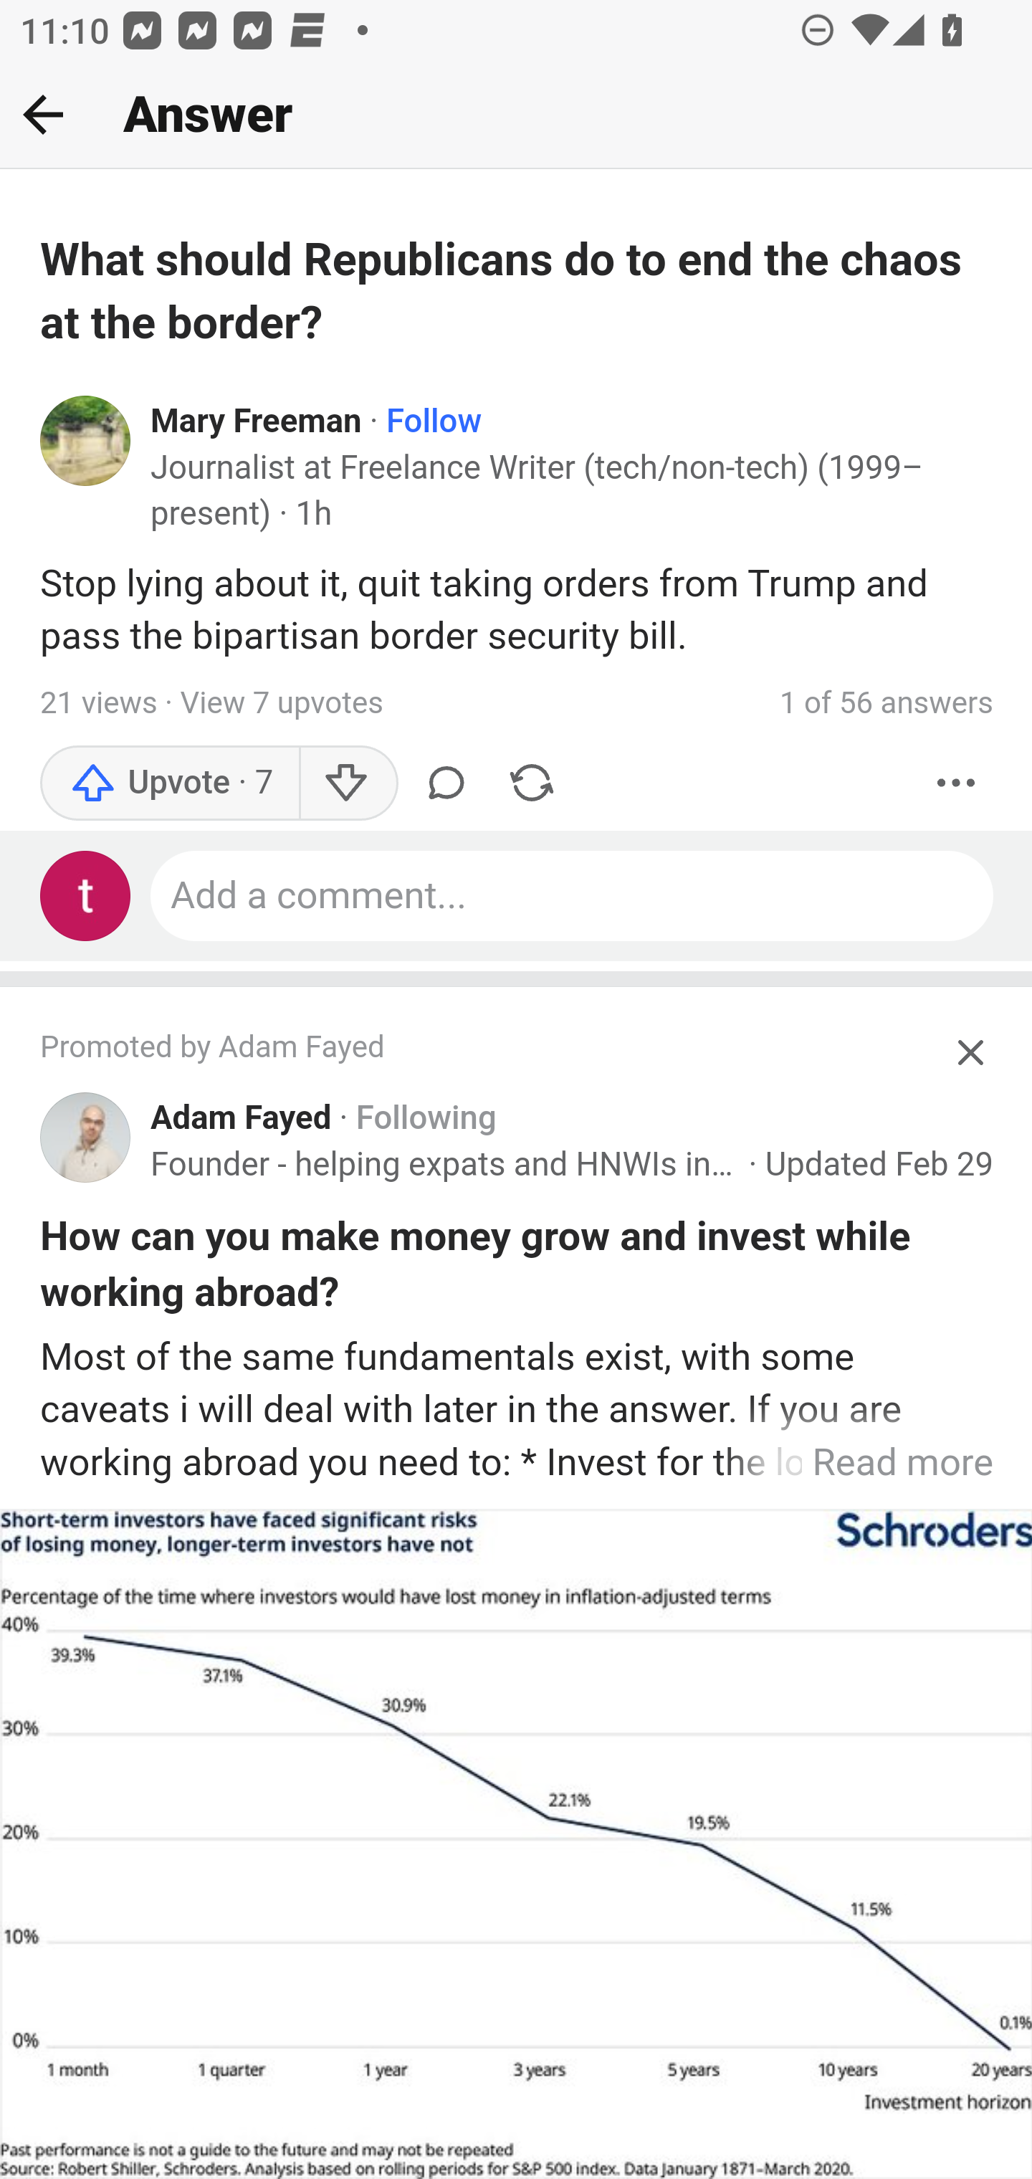 The image size is (1032, 2179). Describe the element at coordinates (86, 1138) in the screenshot. I see `Profile photo for Adam Fayed` at that location.